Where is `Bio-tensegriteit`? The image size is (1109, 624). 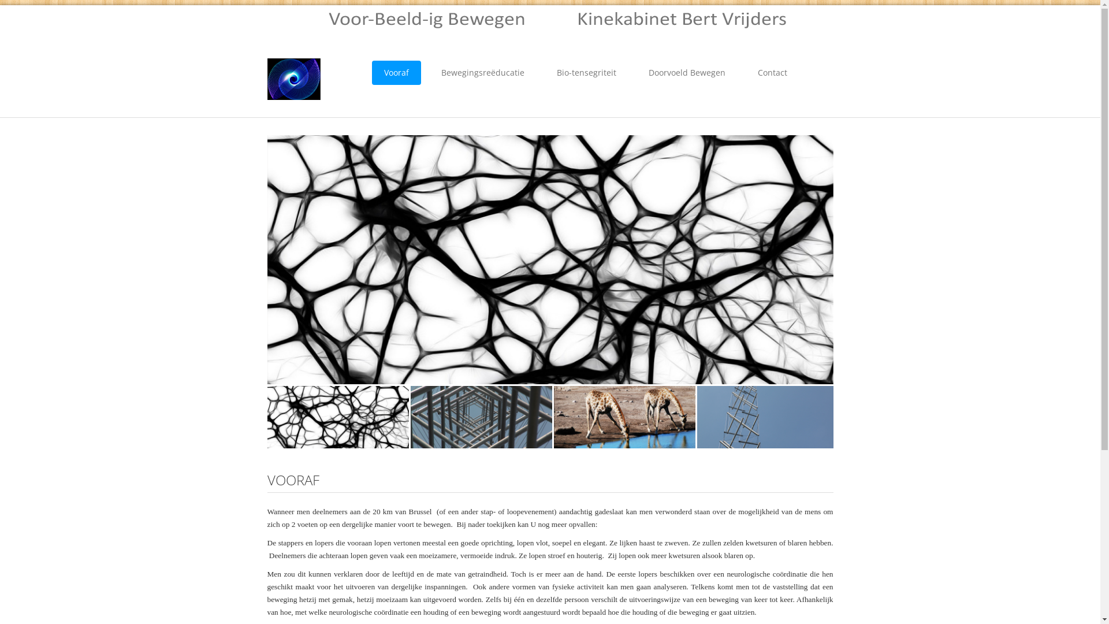
Bio-tensegriteit is located at coordinates (587, 73).